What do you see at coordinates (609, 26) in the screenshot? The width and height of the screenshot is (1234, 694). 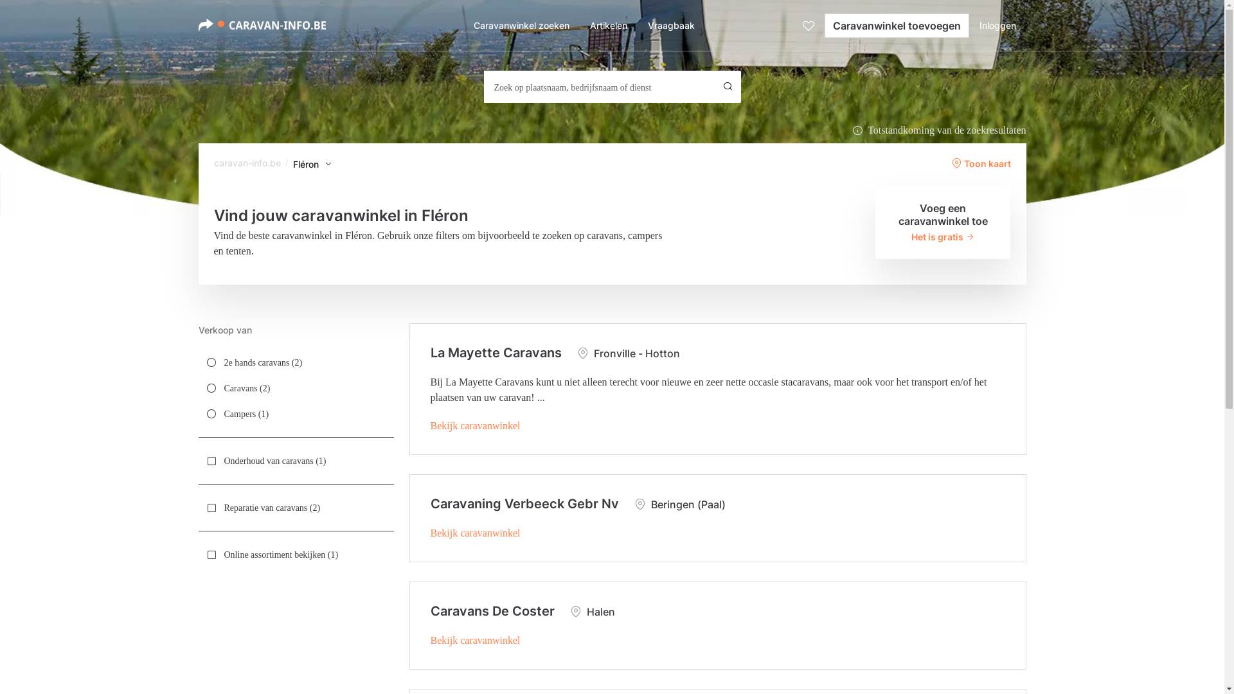 I see `Artikelen` at bounding box center [609, 26].